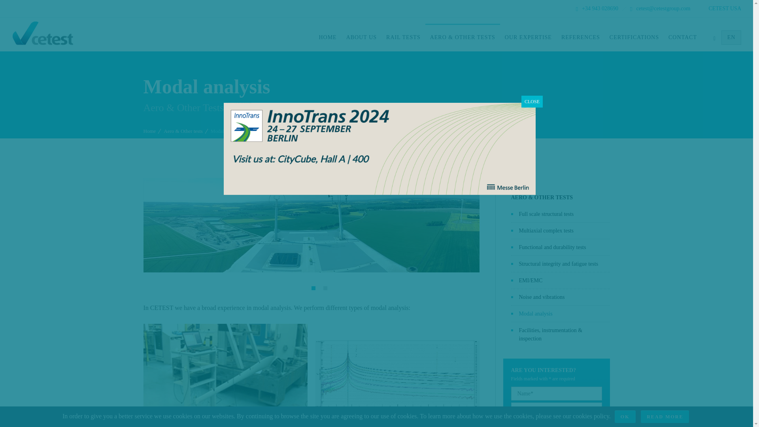 The height and width of the screenshot is (427, 759). Describe the element at coordinates (718, 9) in the screenshot. I see `CETEST USA` at that location.